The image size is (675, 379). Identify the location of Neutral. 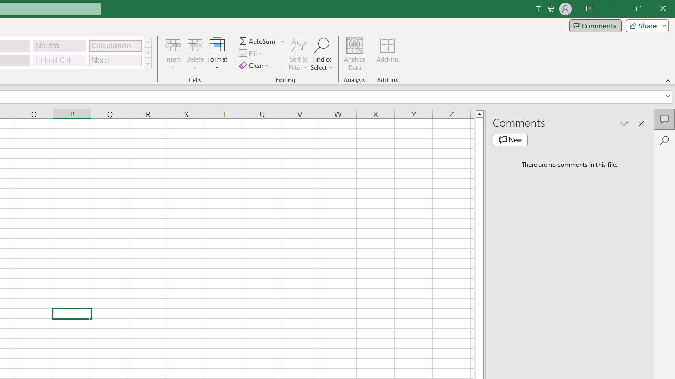
(60, 45).